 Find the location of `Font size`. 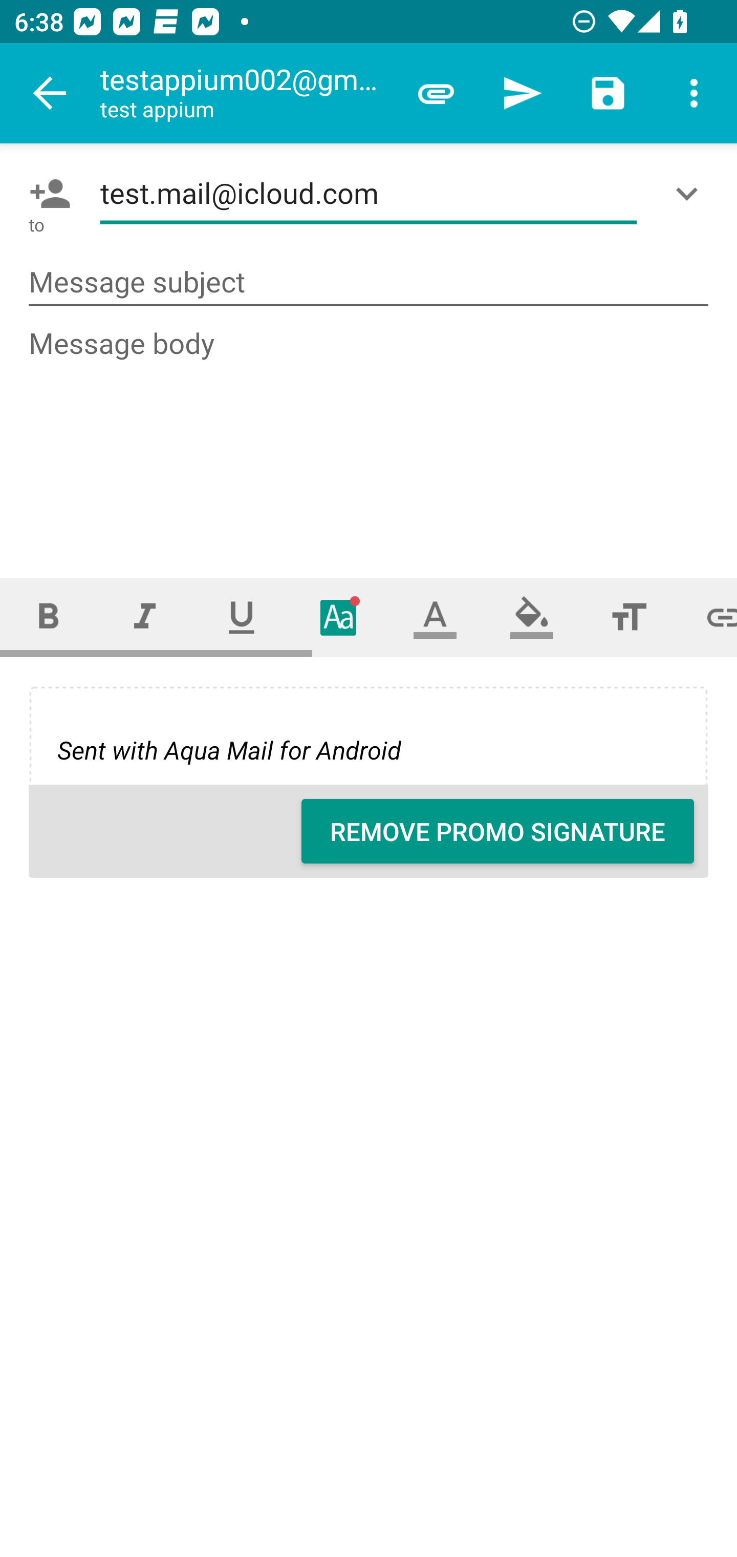

Font size is located at coordinates (628, 617).